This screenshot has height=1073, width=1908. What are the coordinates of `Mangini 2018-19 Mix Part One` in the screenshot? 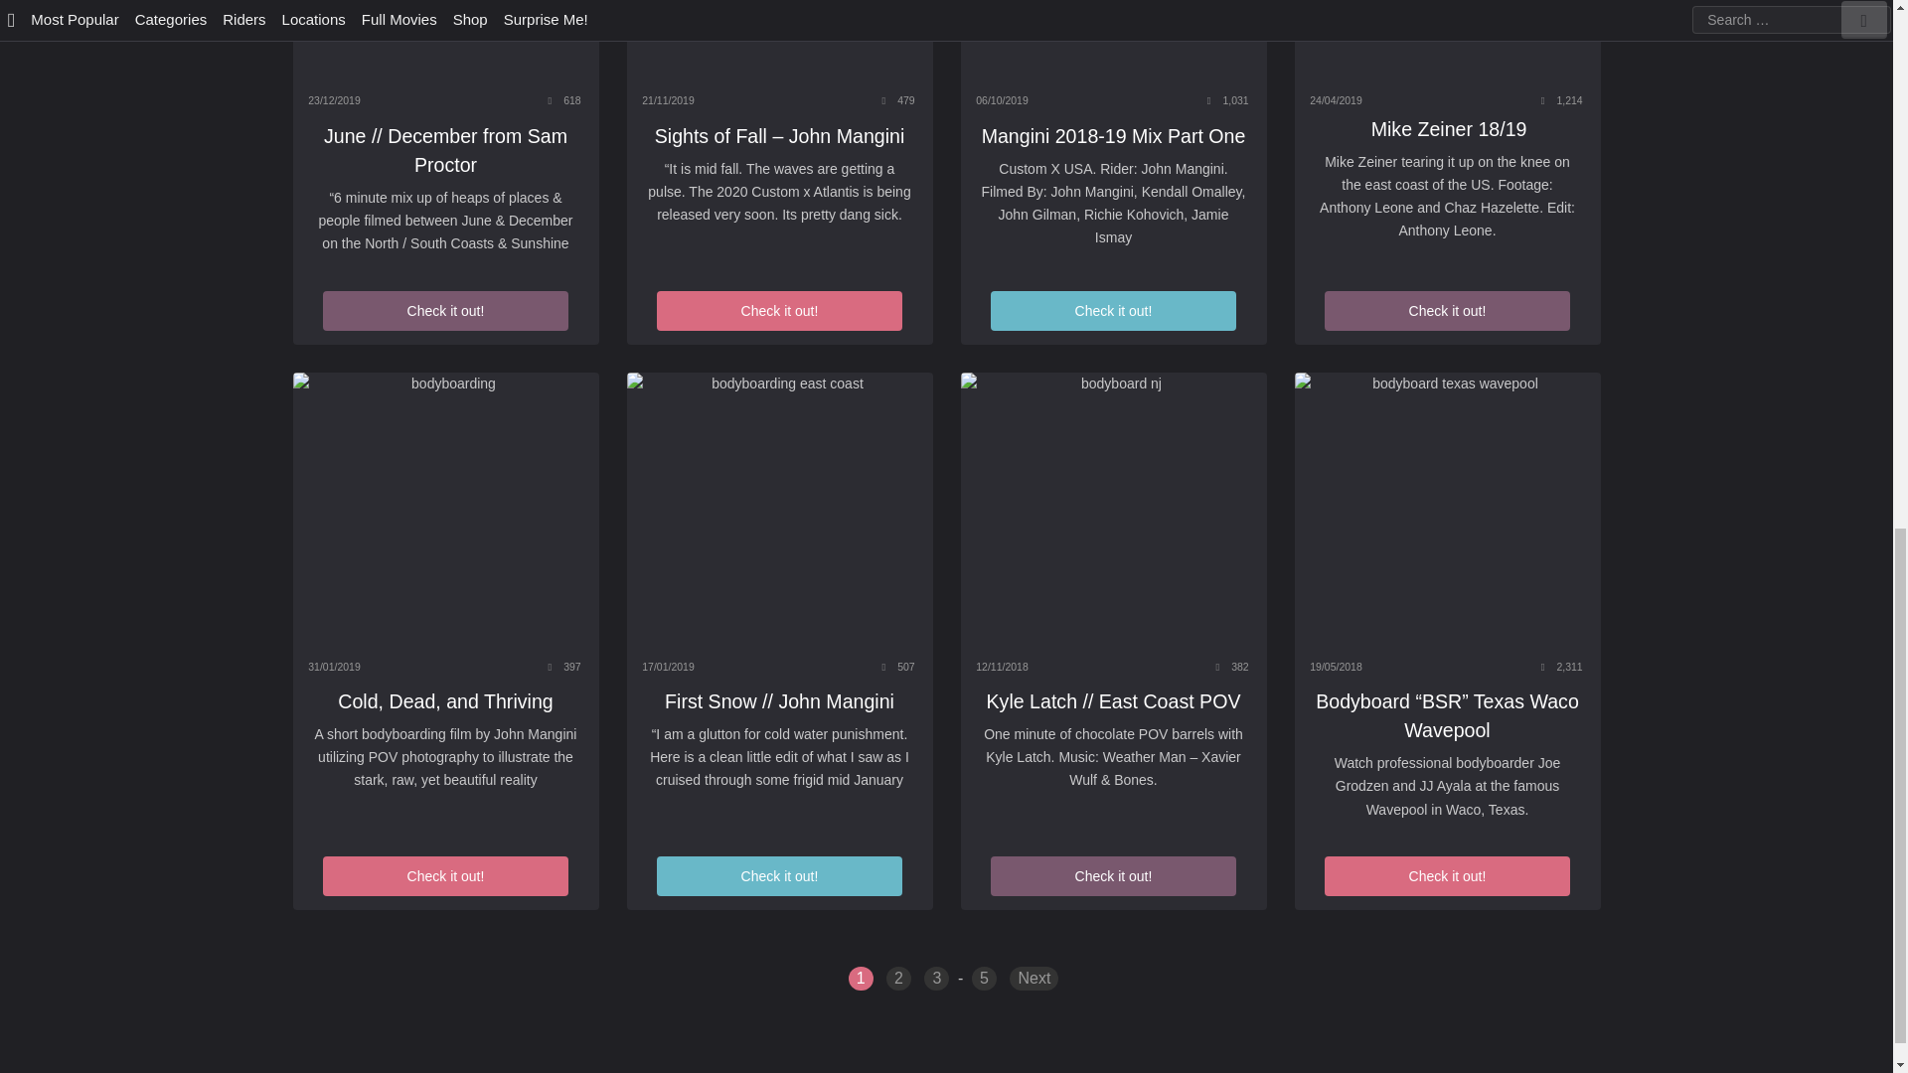 It's located at (1113, 42).